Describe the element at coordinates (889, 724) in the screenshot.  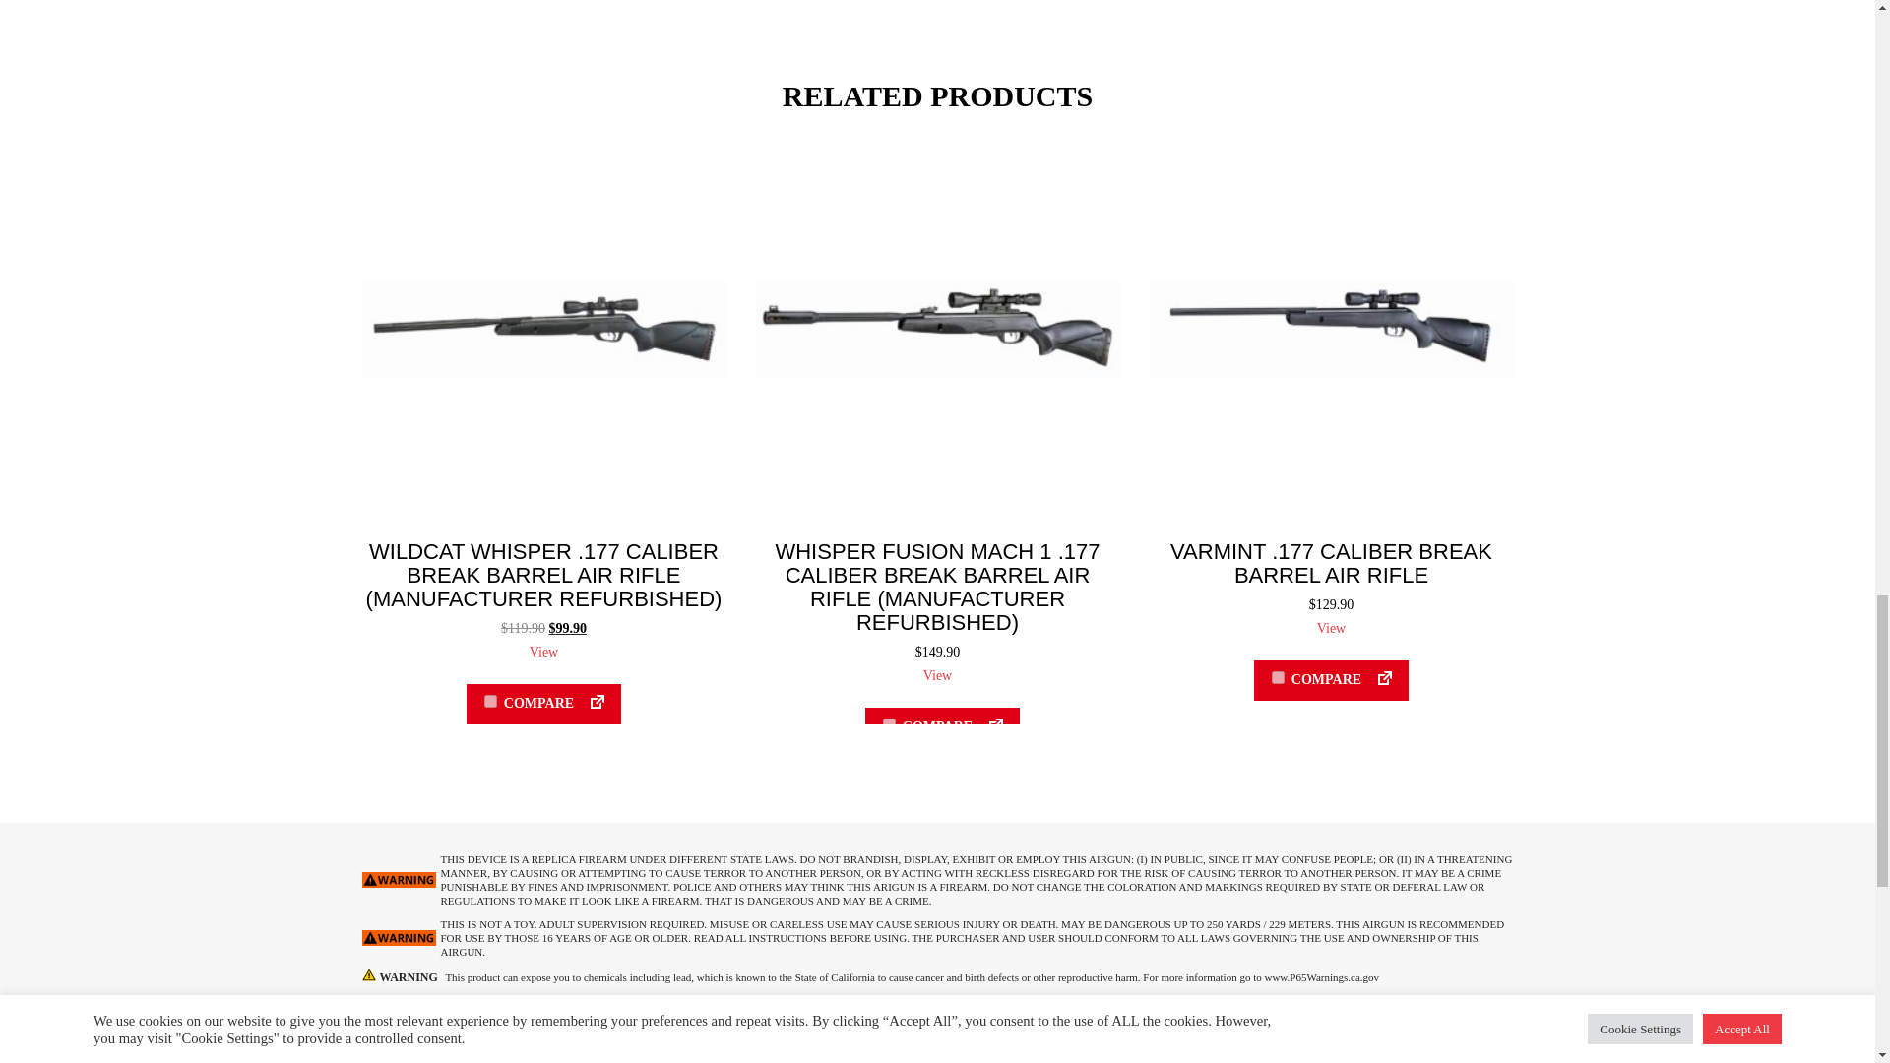
I see `on` at that location.